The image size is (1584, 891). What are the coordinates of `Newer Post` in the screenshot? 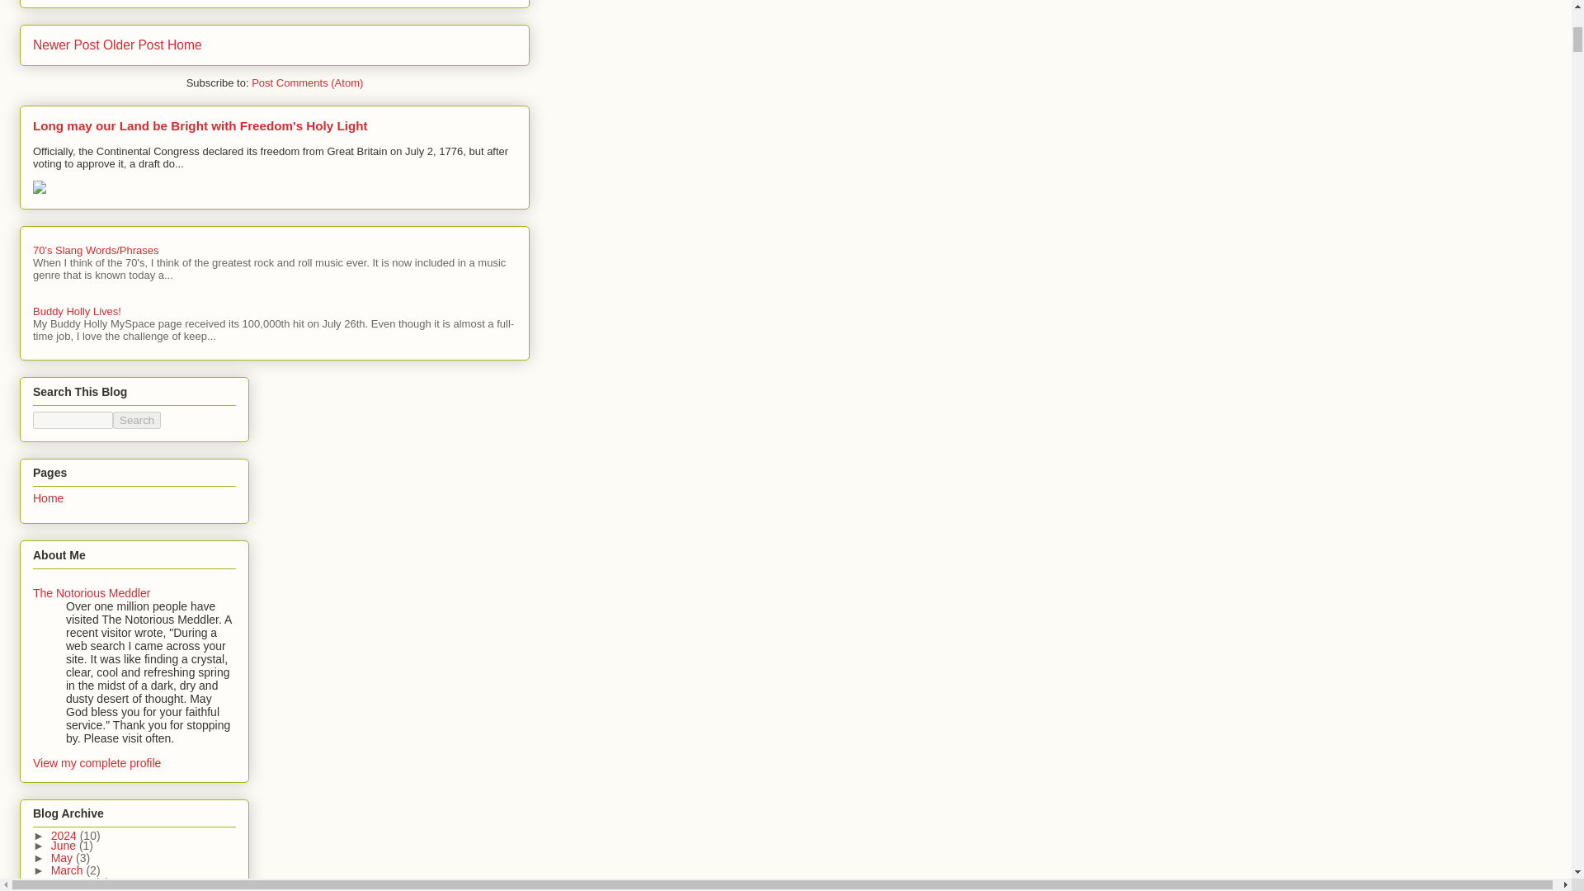 It's located at (66, 45).